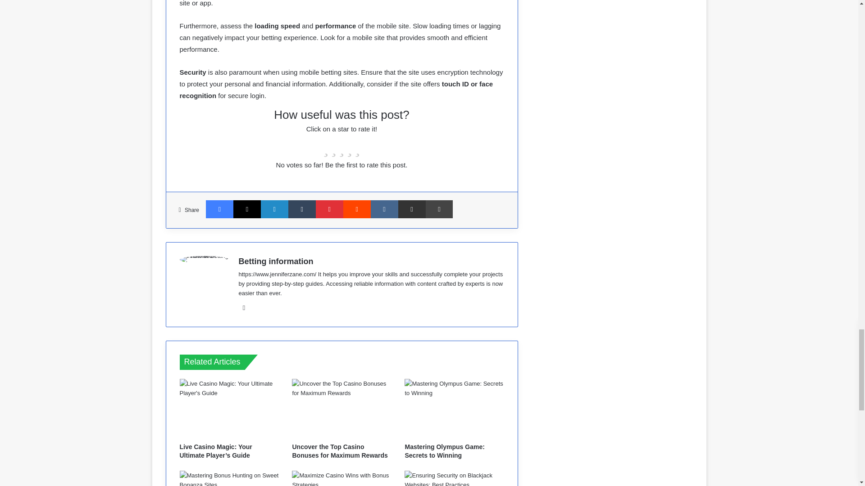 This screenshot has width=865, height=486. Describe the element at coordinates (302, 209) in the screenshot. I see `Tumblr` at that location.